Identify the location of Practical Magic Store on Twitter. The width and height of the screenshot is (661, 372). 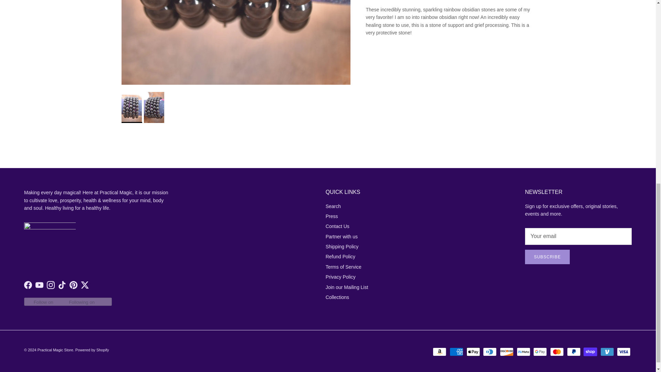
(85, 285).